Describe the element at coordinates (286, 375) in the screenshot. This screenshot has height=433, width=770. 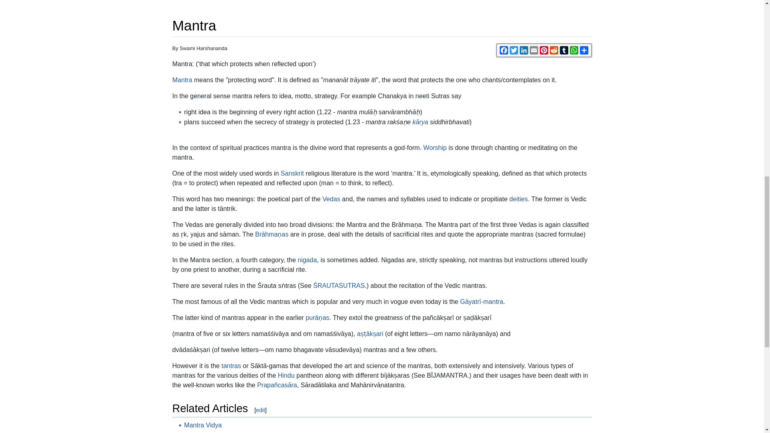
I see `Hindu` at that location.